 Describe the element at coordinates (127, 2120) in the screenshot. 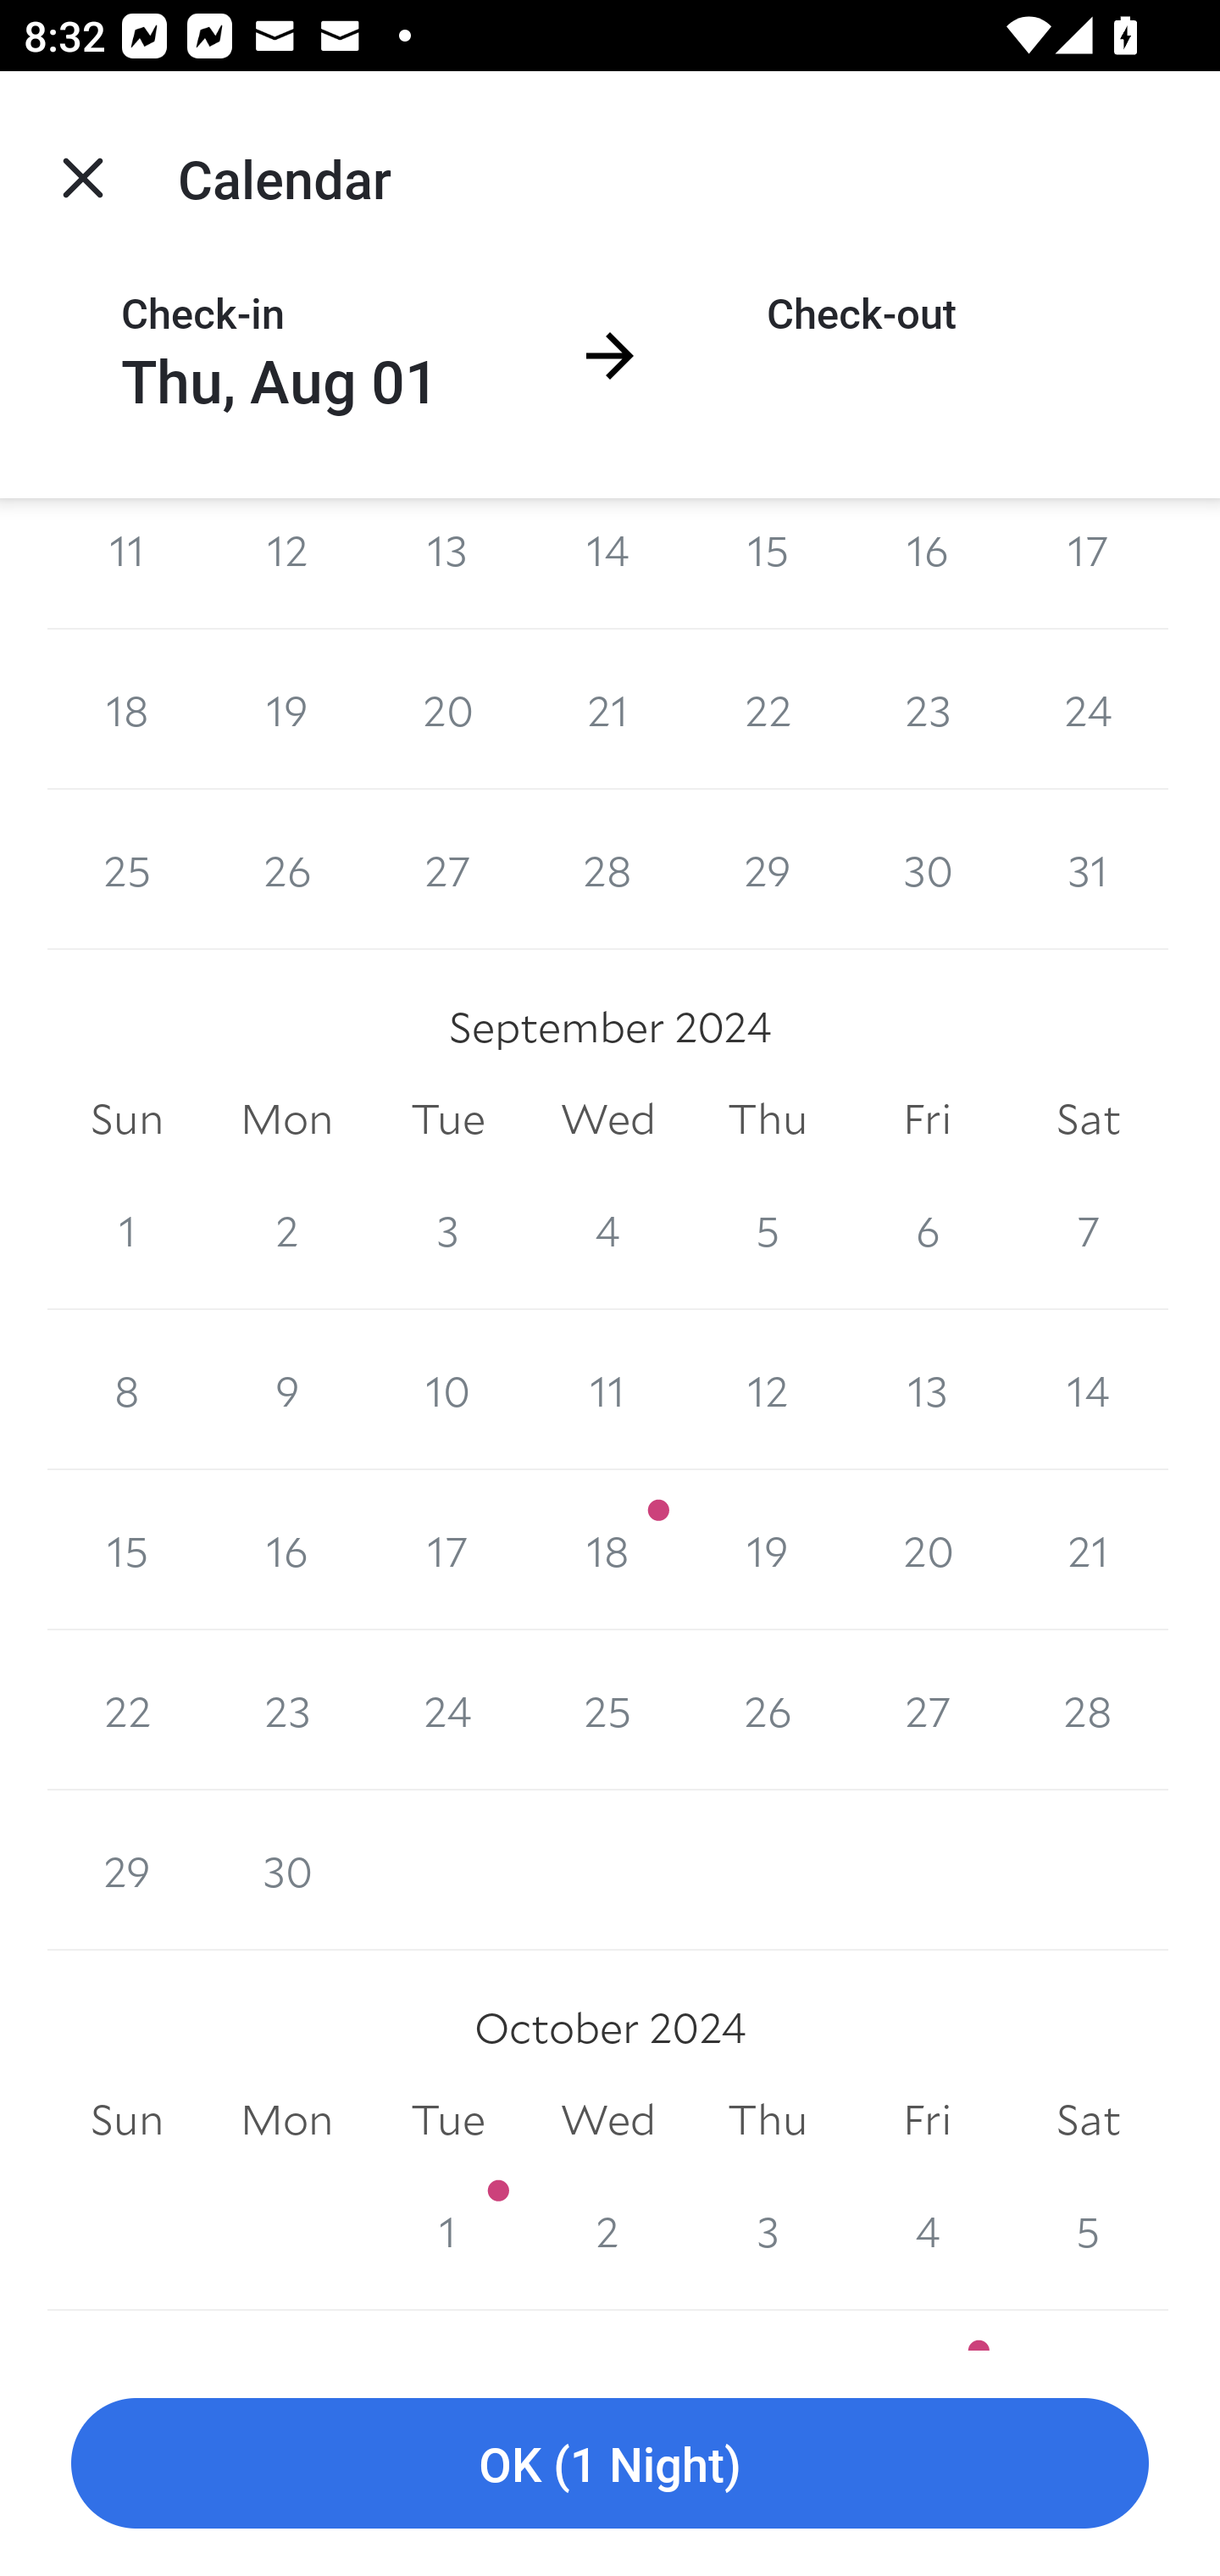

I see `Sun` at that location.